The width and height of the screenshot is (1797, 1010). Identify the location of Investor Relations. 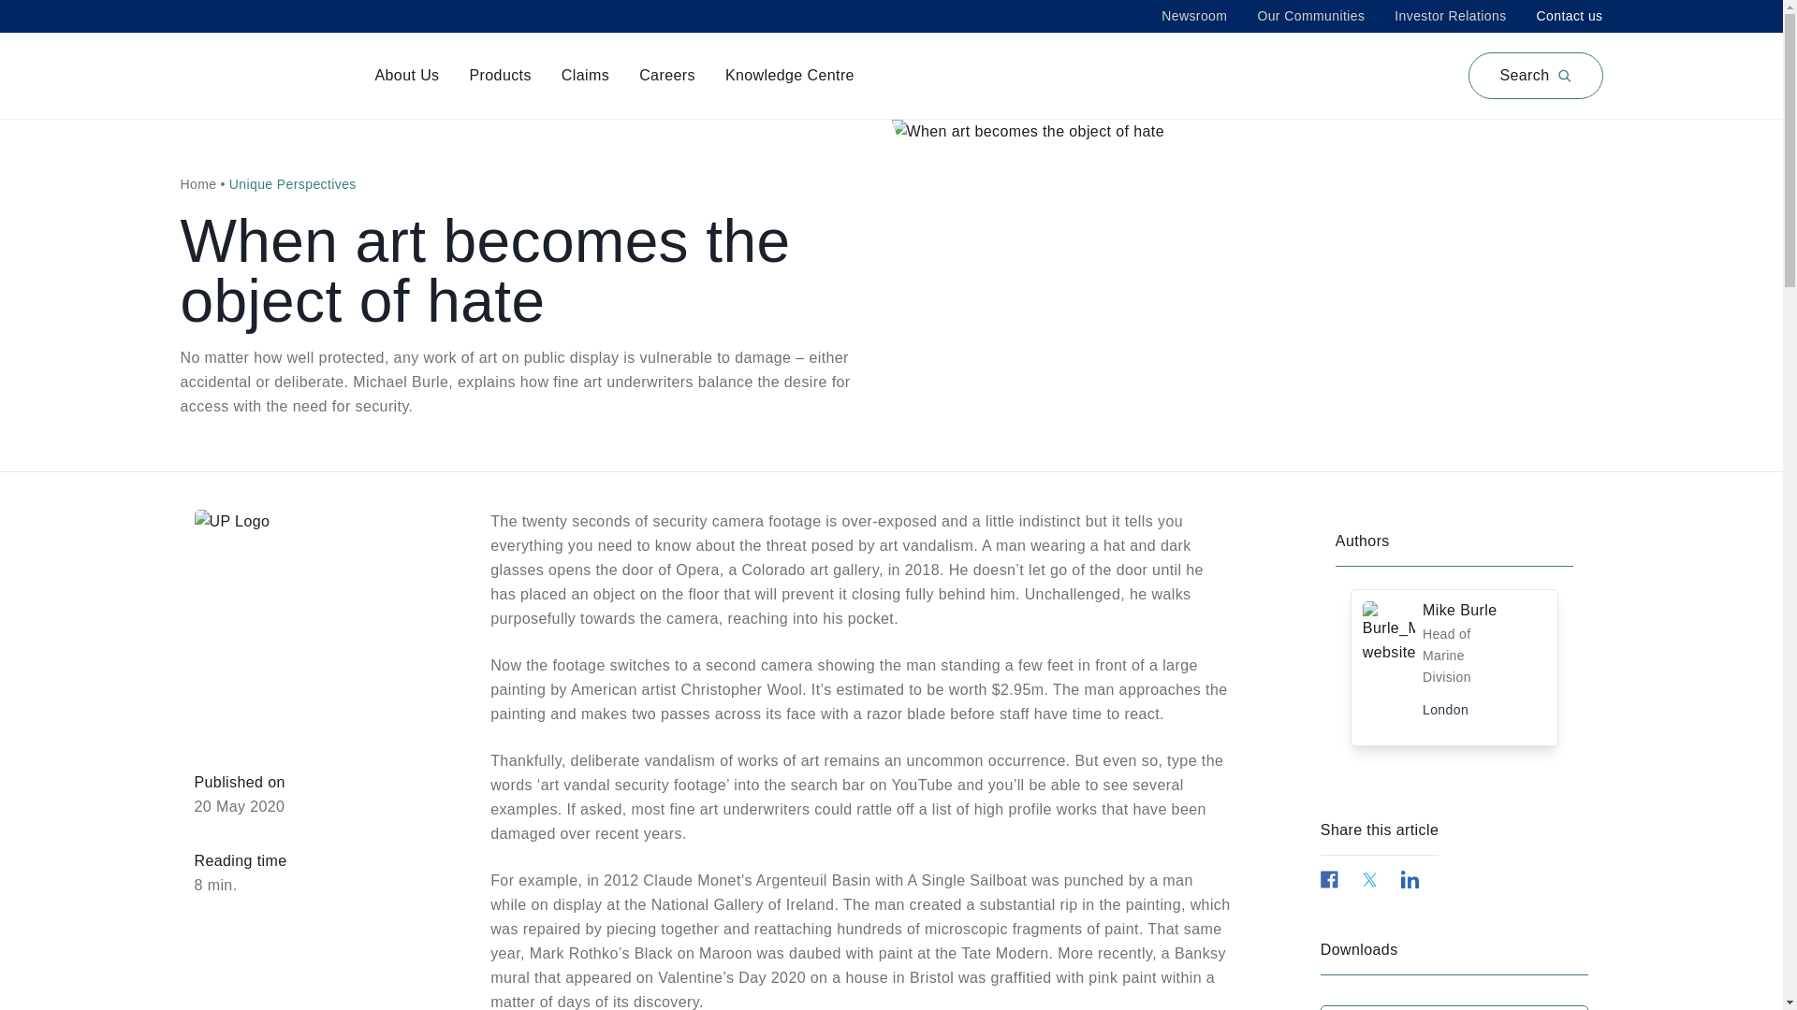
(1449, 15).